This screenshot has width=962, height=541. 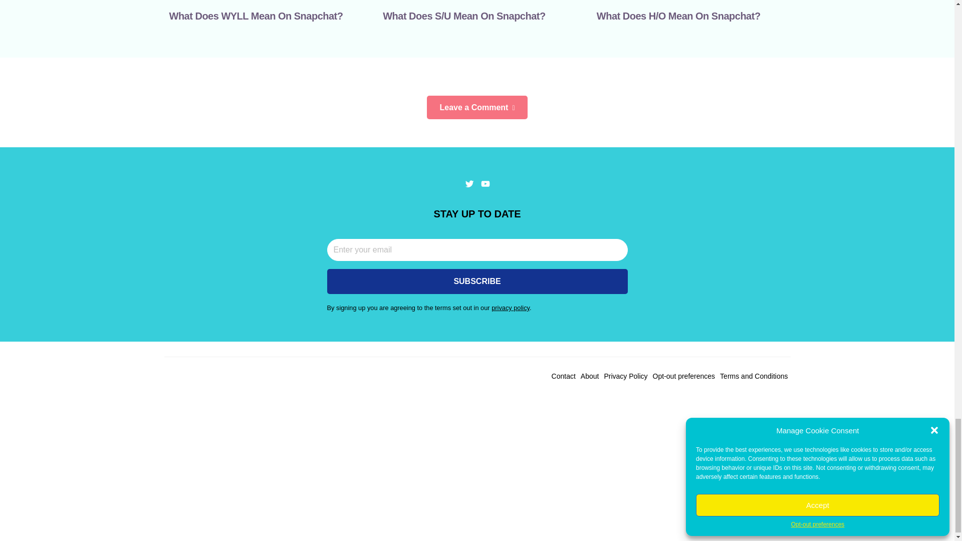 I want to click on Twitter, so click(x=469, y=183).